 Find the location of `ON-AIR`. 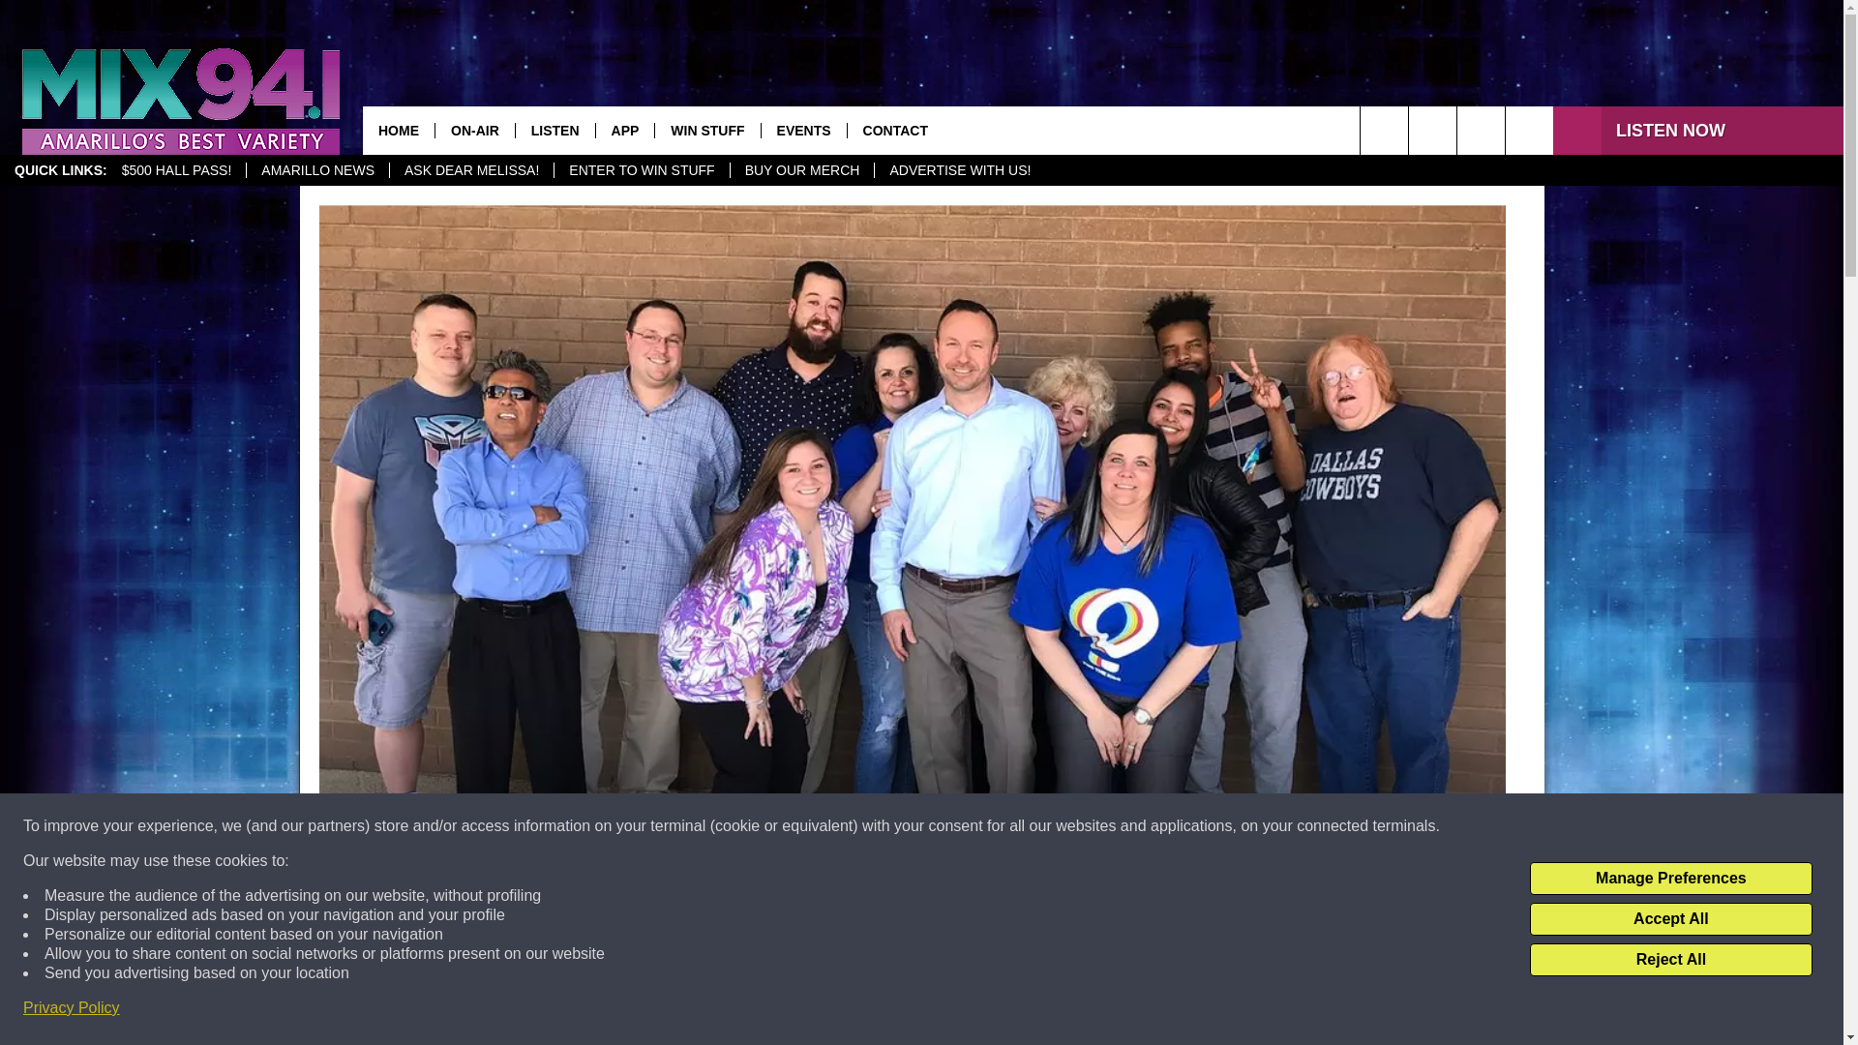

ON-AIR is located at coordinates (474, 130).